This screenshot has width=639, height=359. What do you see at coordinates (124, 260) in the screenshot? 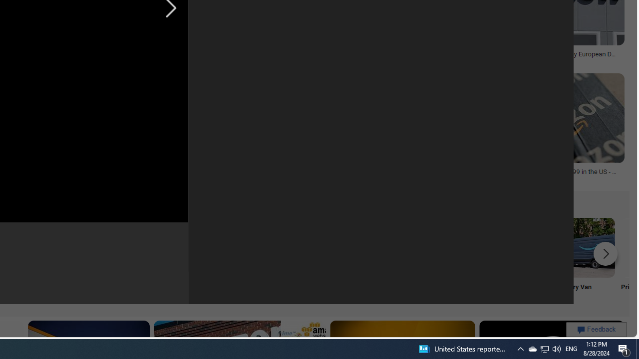
I see `Online Shopping Homepage` at bounding box center [124, 260].